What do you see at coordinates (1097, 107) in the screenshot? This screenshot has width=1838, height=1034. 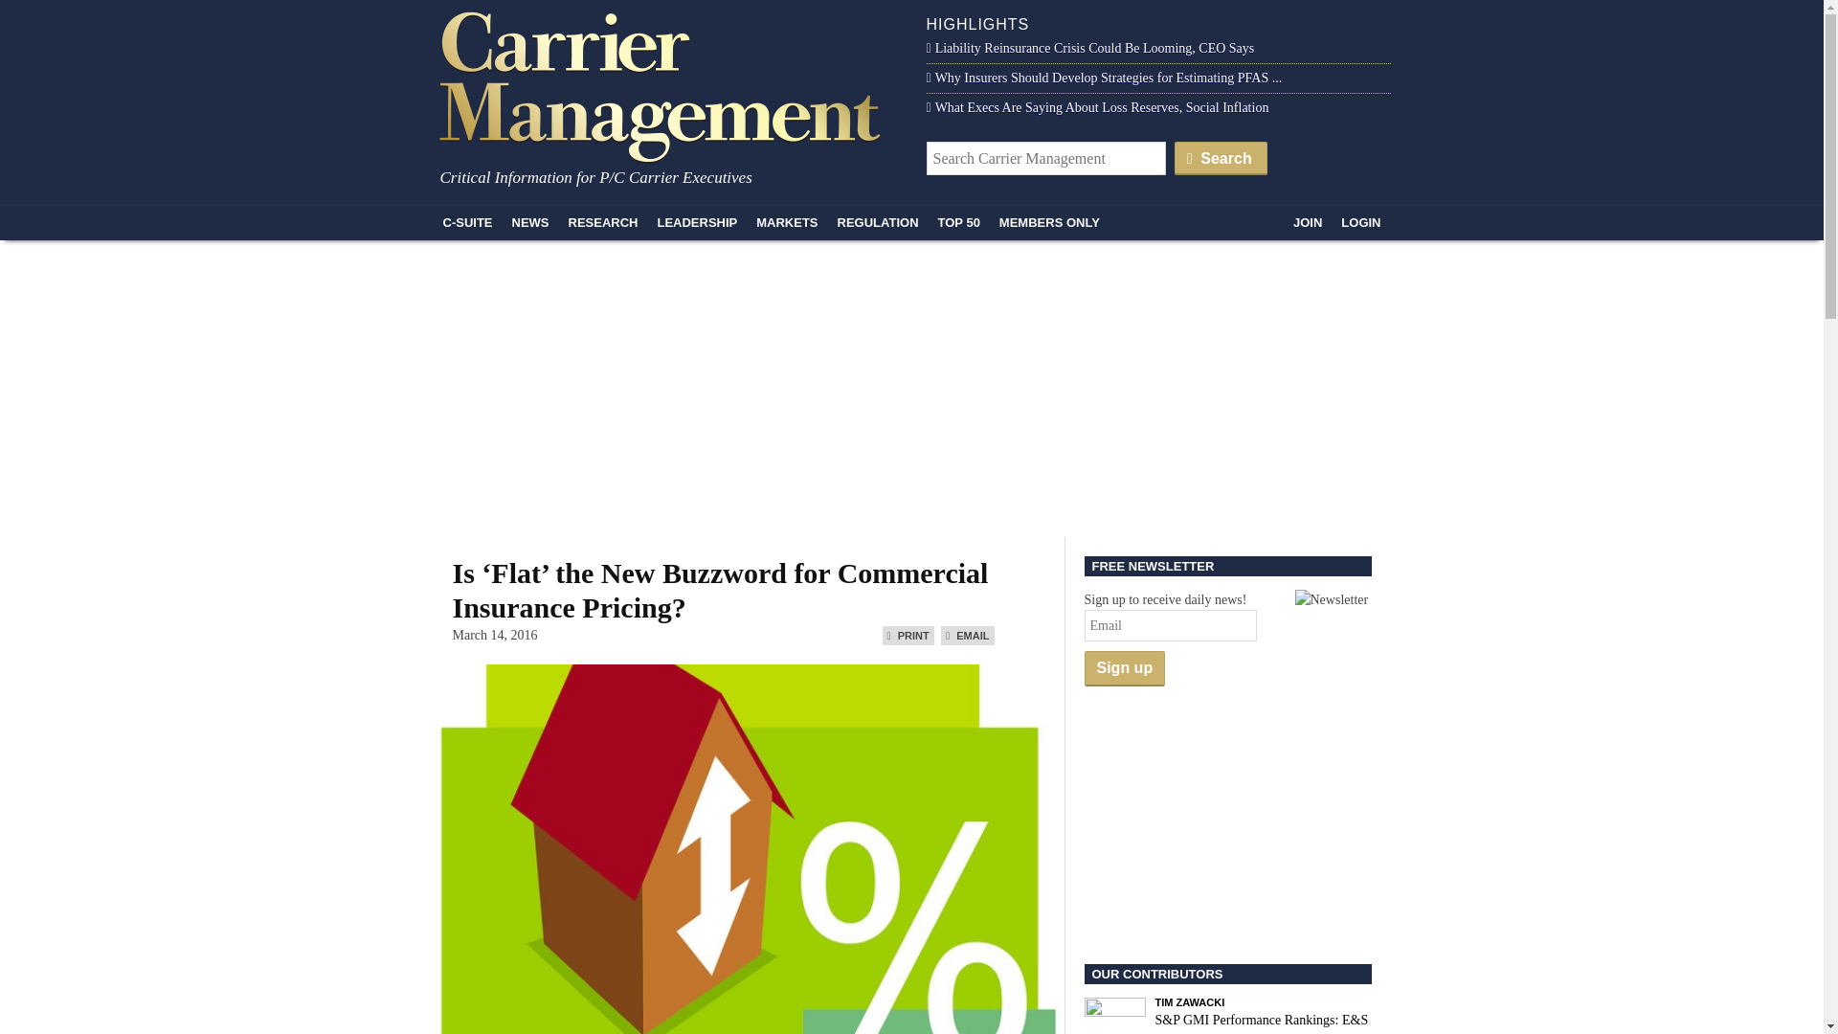 I see `What Execs Are Saying About Loss Reserves, Social Inflation` at bounding box center [1097, 107].